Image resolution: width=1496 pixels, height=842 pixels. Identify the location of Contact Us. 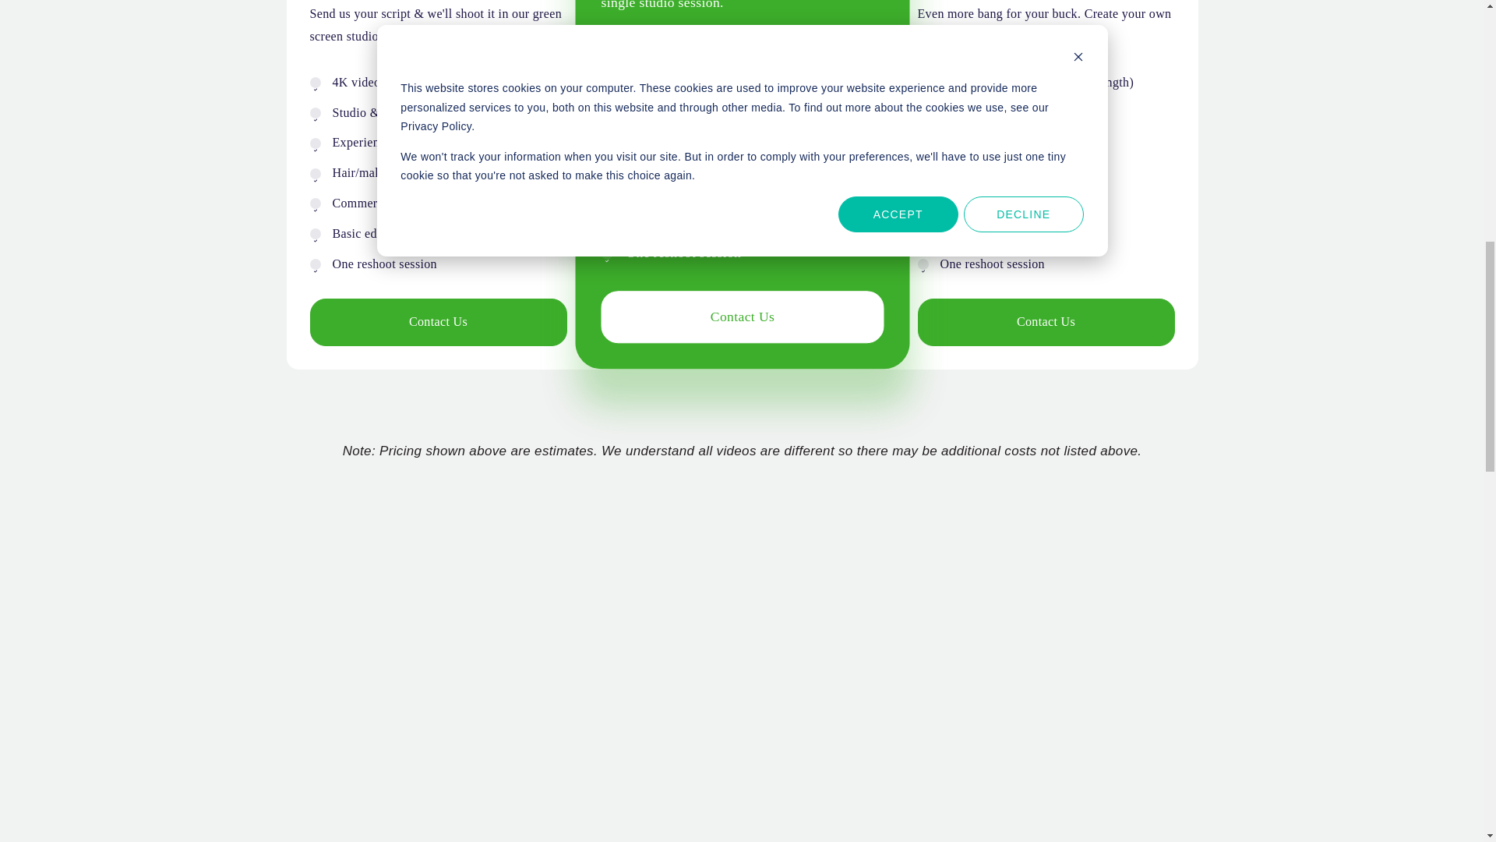
(438, 322).